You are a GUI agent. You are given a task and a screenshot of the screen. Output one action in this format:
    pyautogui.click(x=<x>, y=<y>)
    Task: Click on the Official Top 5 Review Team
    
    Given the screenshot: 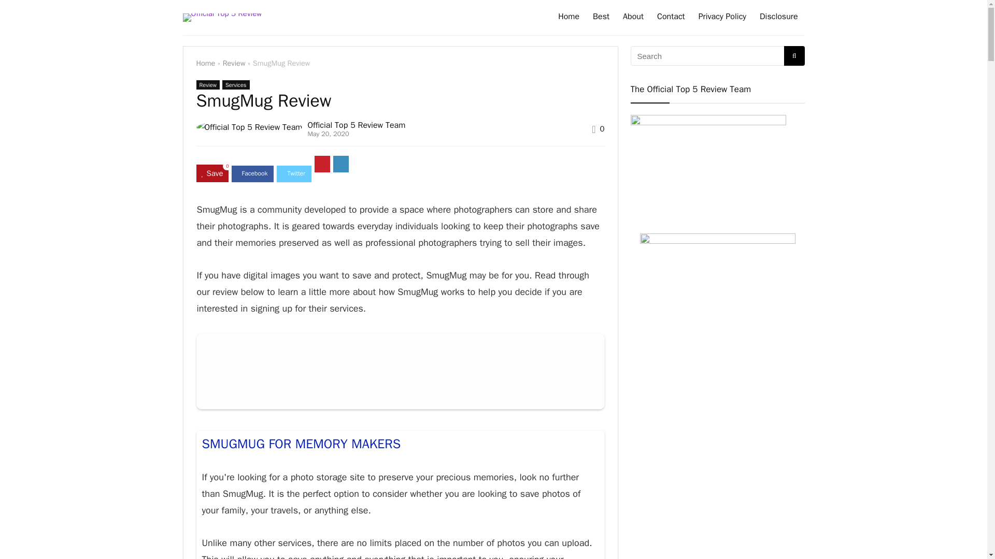 What is the action you would take?
    pyautogui.click(x=356, y=125)
    